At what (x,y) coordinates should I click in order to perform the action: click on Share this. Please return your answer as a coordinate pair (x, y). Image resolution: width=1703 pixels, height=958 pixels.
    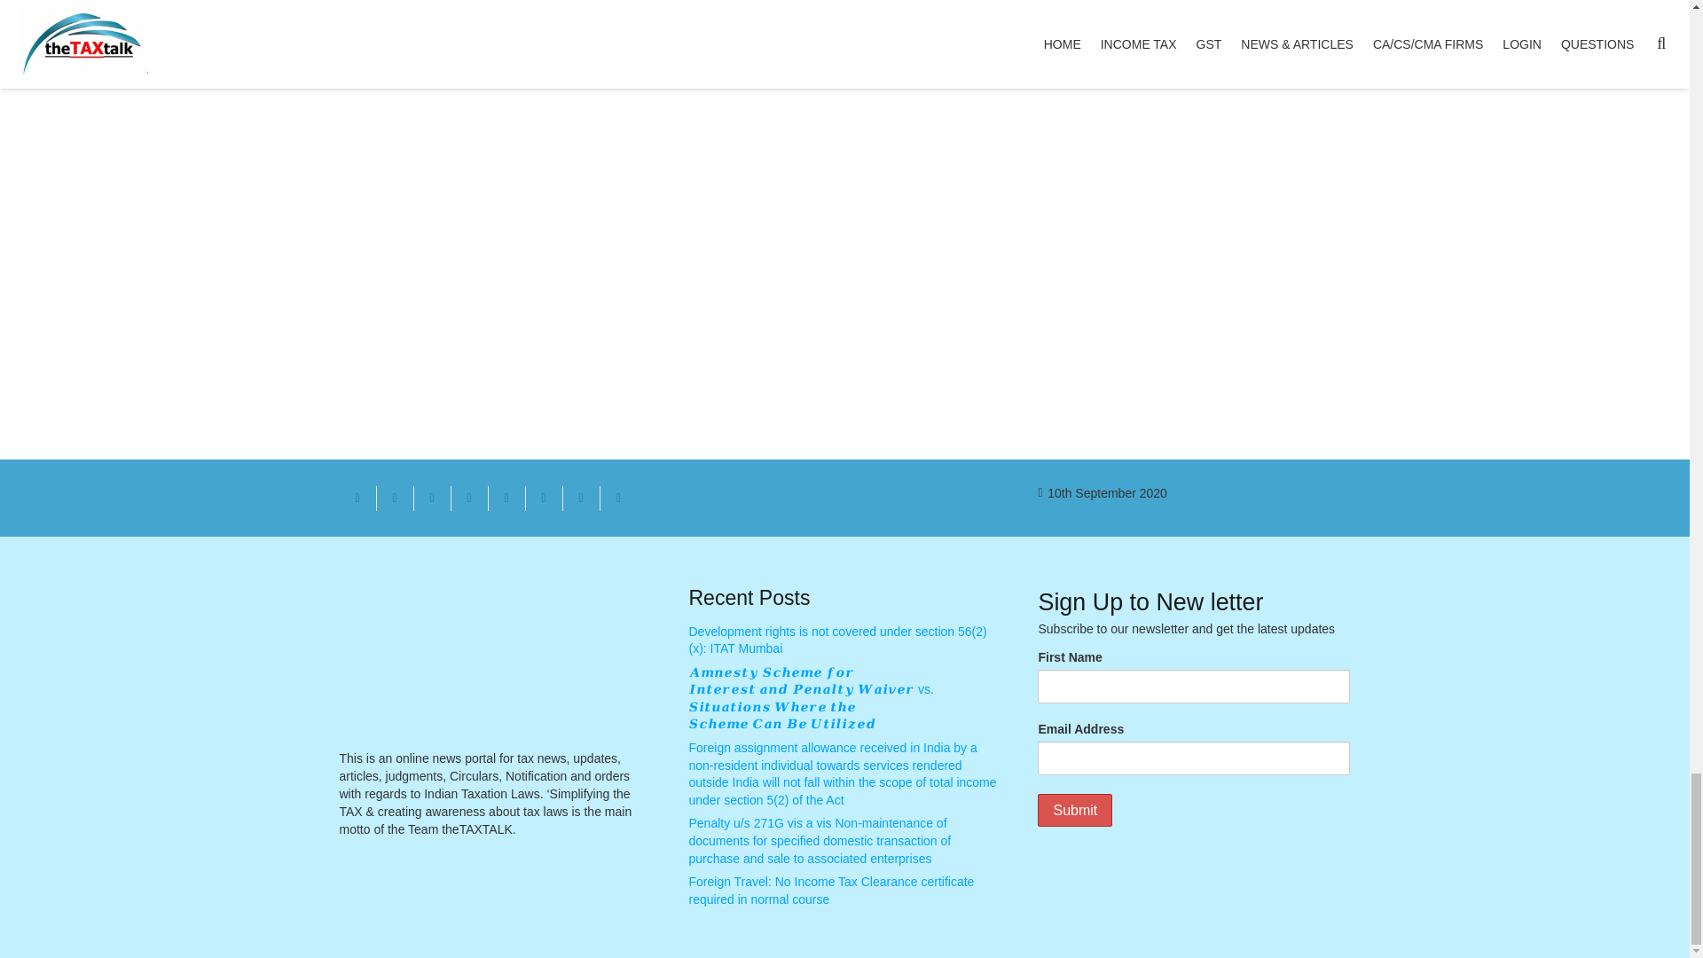
    Looking at the image, I should click on (543, 498).